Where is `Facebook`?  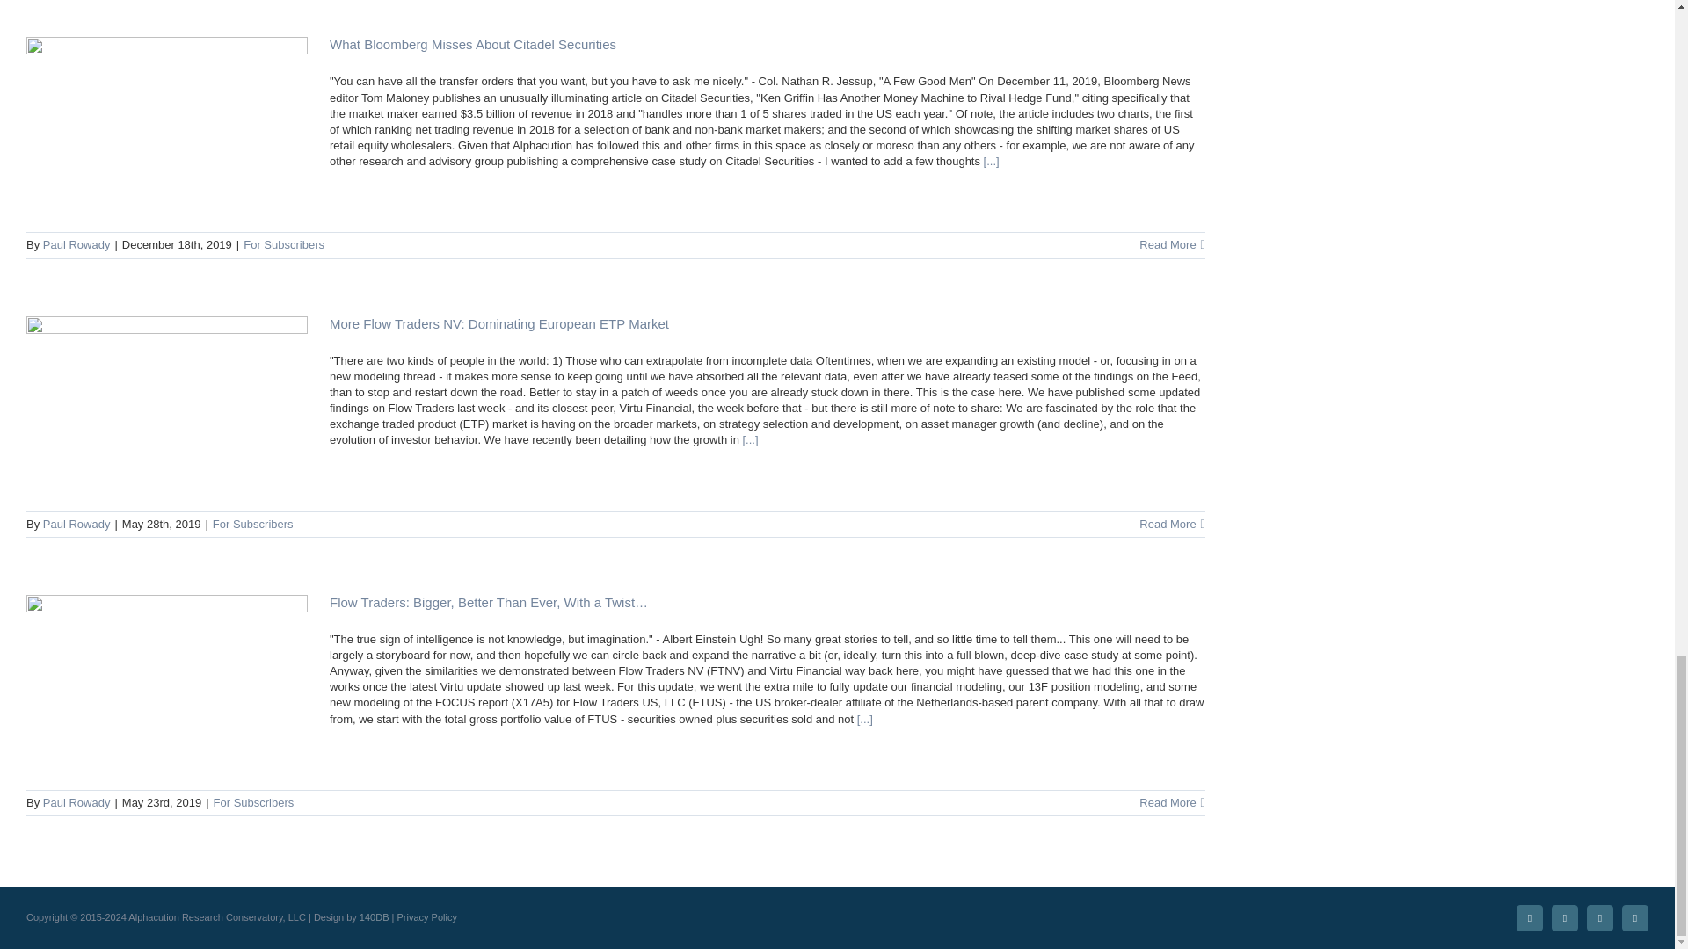 Facebook is located at coordinates (1600, 917).